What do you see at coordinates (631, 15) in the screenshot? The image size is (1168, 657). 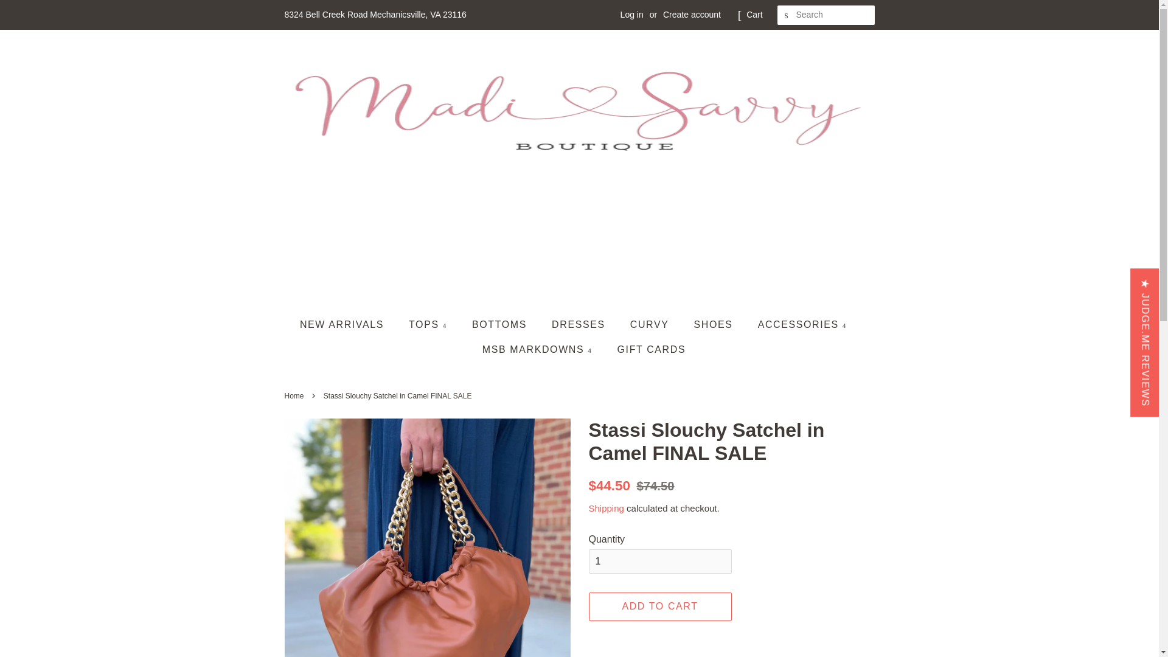 I see `Log in` at bounding box center [631, 15].